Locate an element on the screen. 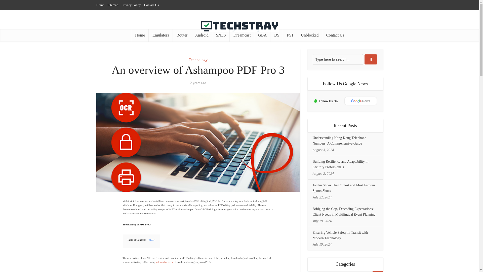  Sitemap is located at coordinates (113, 5).